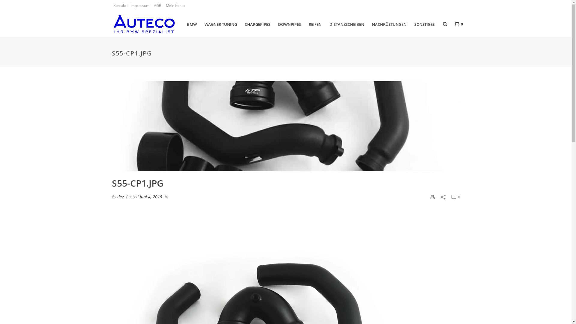 This screenshot has width=576, height=324. I want to click on Mein Konto, so click(175, 6).